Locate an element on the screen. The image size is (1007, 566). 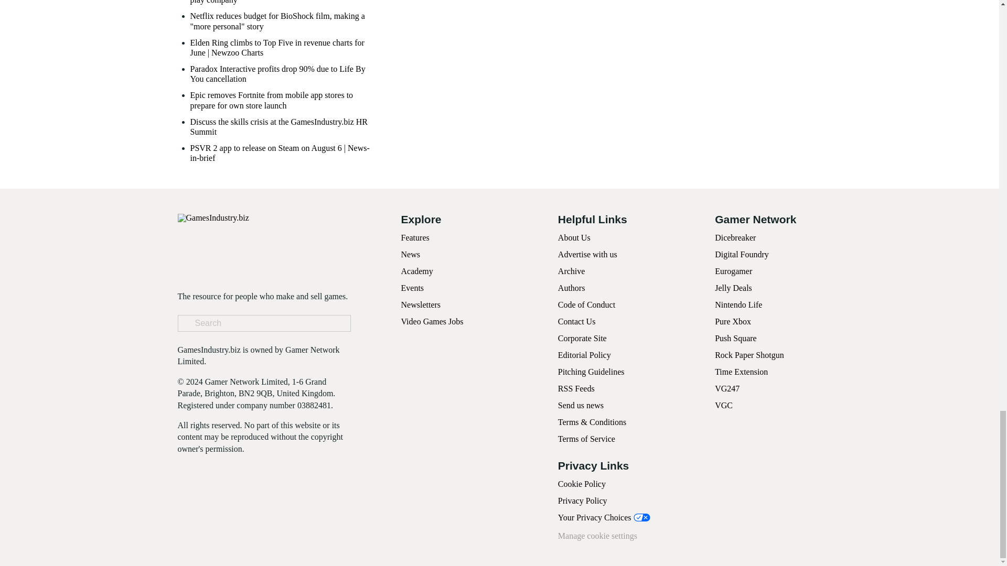
News is located at coordinates (410, 254).